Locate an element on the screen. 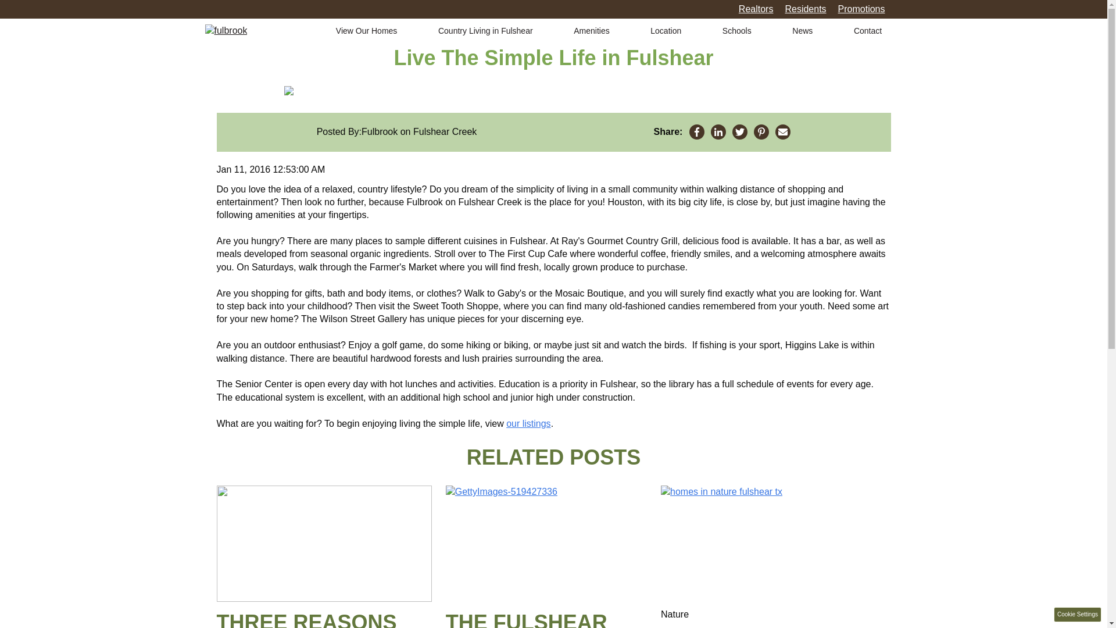  Location is located at coordinates (666, 31).